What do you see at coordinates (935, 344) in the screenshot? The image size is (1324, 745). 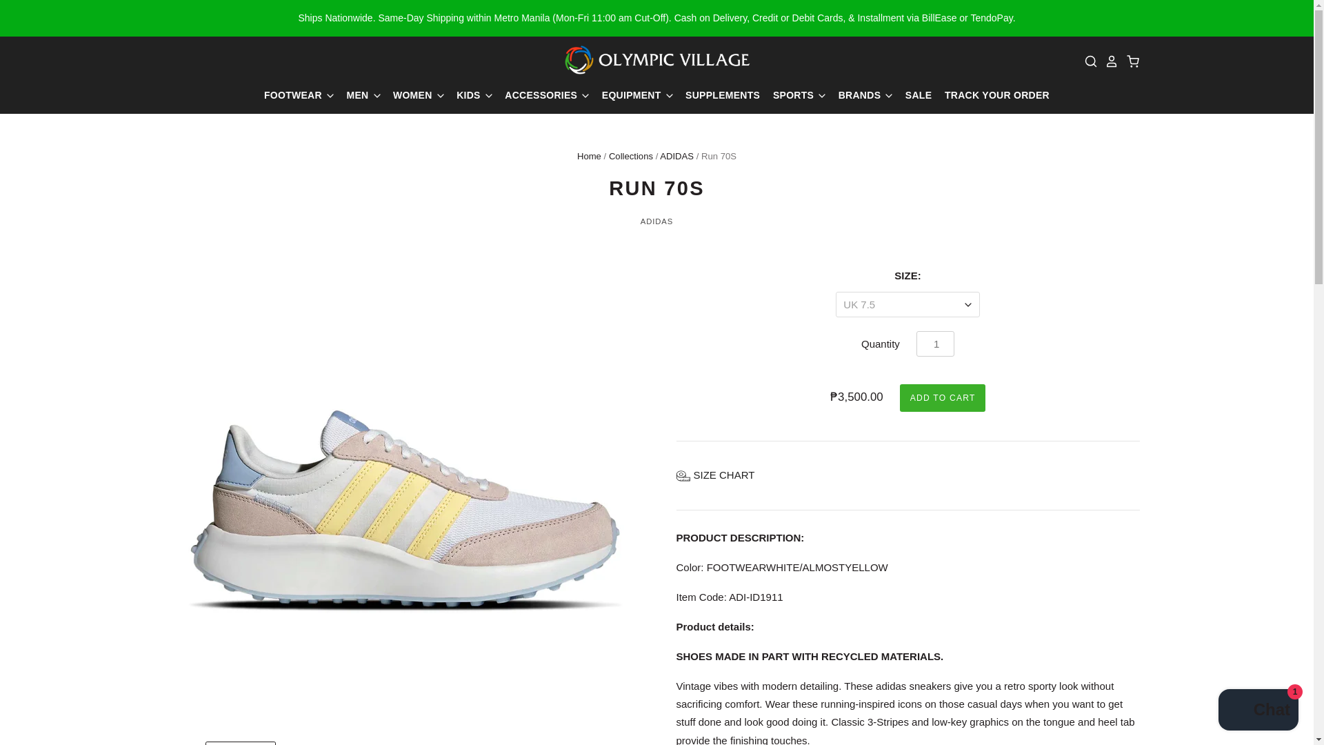 I see `1` at bounding box center [935, 344].